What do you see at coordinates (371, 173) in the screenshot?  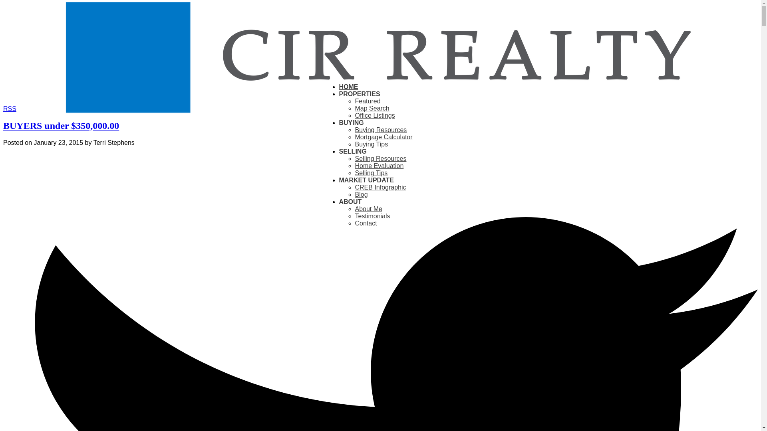 I see `Selling Tips` at bounding box center [371, 173].